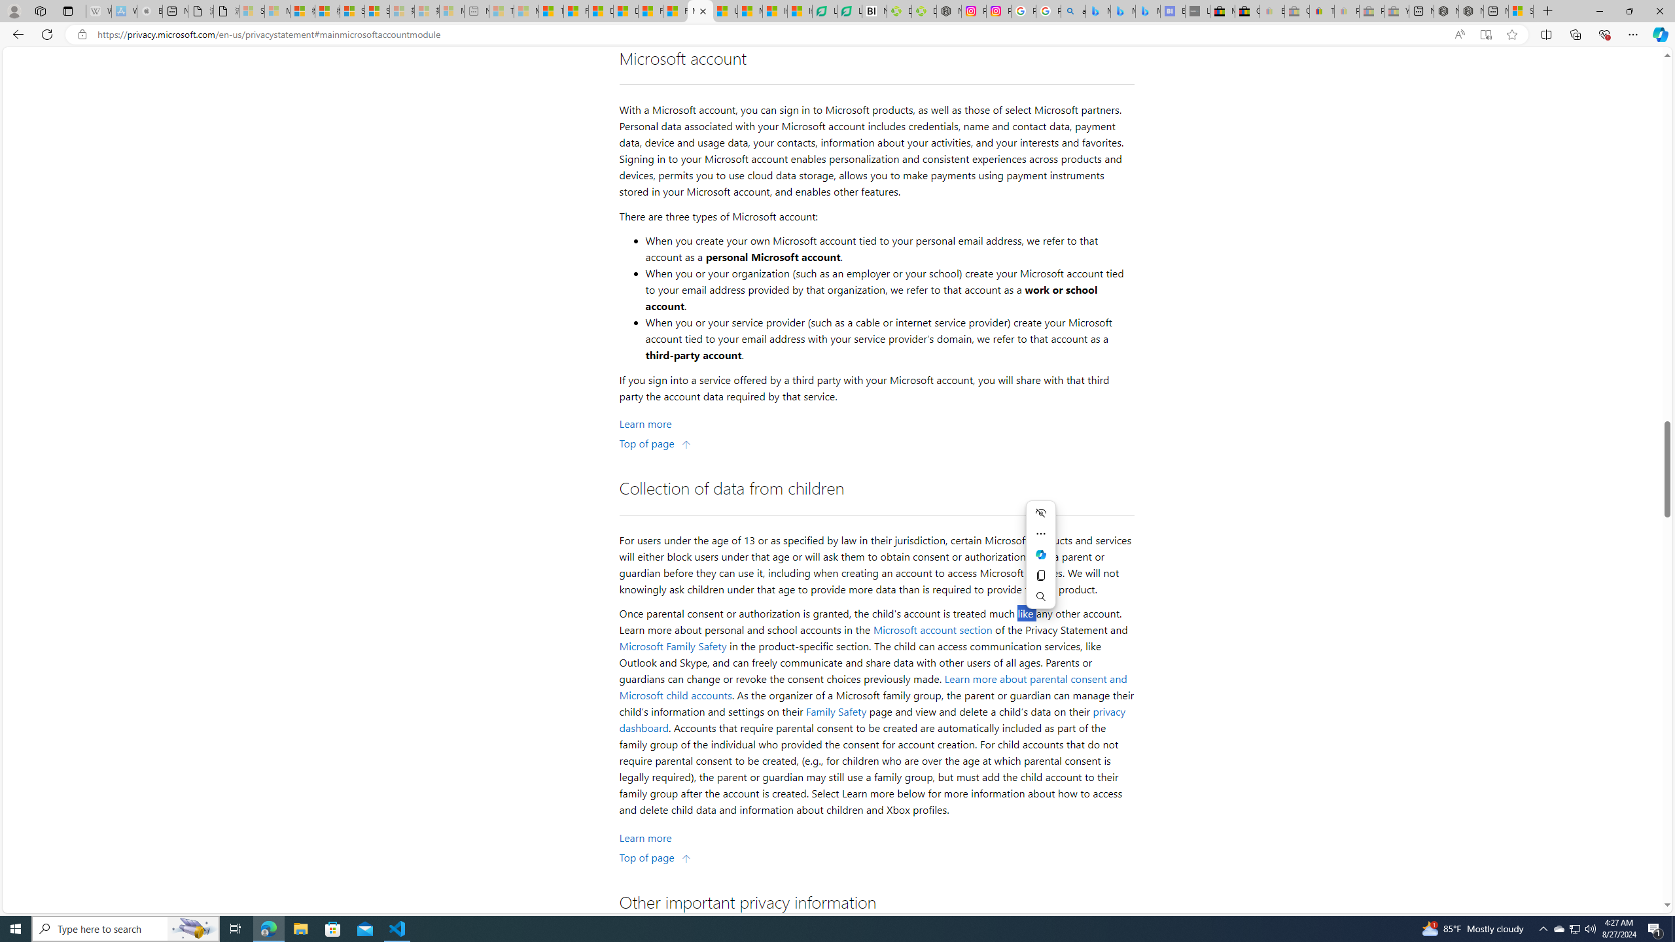 The width and height of the screenshot is (1675, 942). Describe the element at coordinates (1148, 11) in the screenshot. I see `Microsoft Bing Travel - Shangri-La Hotel Bangkok` at that location.